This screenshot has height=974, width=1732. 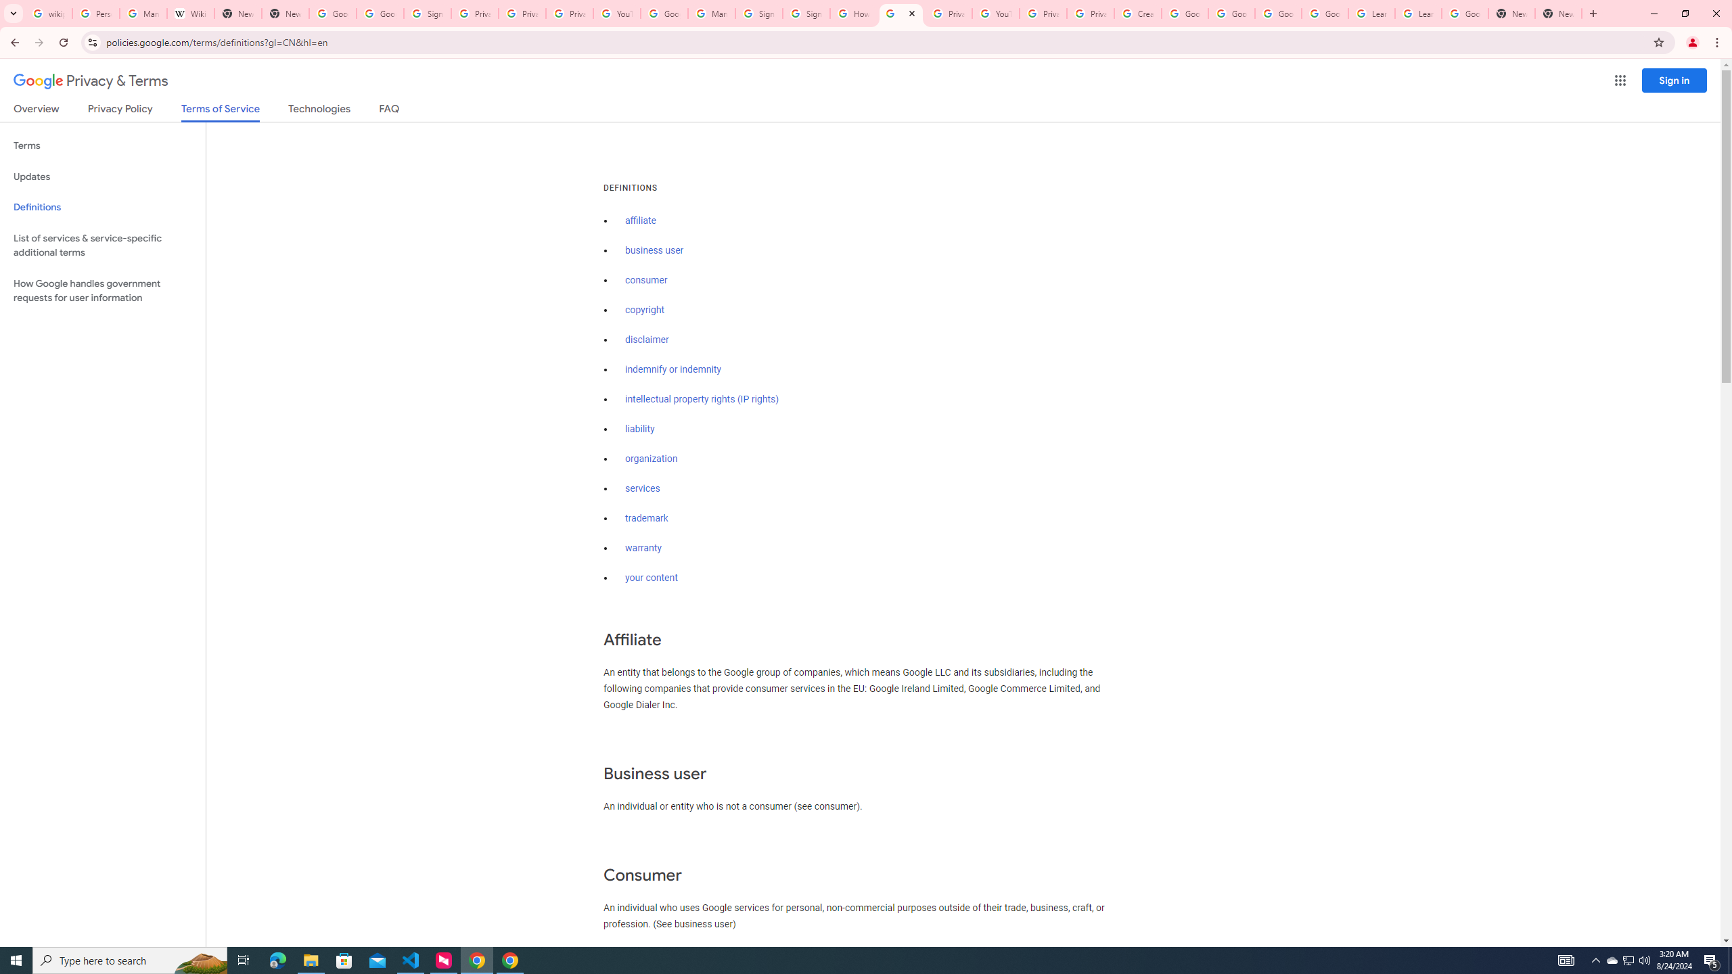 What do you see at coordinates (655, 250) in the screenshot?
I see `business user` at bounding box center [655, 250].